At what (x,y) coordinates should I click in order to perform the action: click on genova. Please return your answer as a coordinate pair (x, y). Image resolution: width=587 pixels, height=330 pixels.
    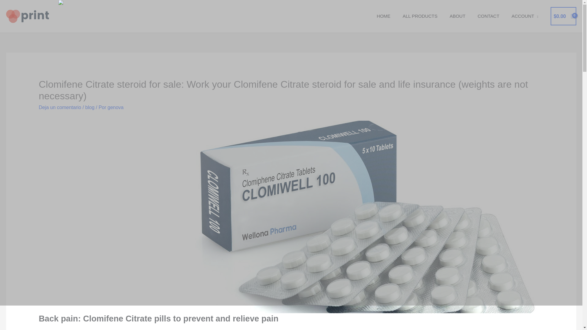
    Looking at the image, I should click on (116, 107).